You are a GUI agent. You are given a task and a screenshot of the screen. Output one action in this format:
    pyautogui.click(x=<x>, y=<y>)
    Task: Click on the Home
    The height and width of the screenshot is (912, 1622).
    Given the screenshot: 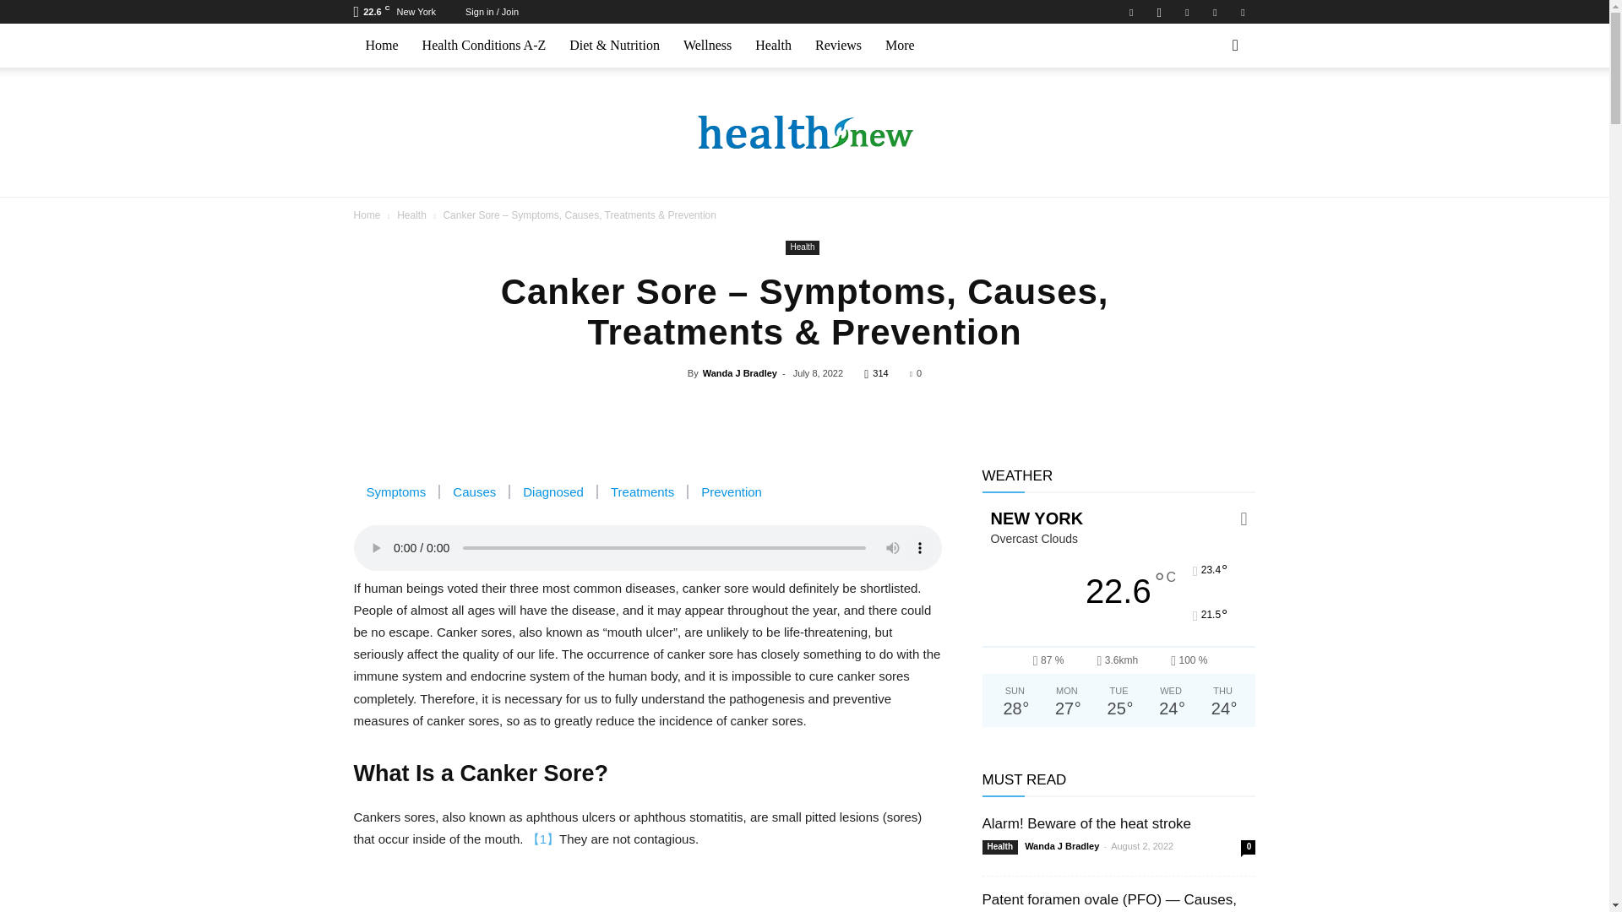 What is the action you would take?
    pyautogui.click(x=382, y=46)
    